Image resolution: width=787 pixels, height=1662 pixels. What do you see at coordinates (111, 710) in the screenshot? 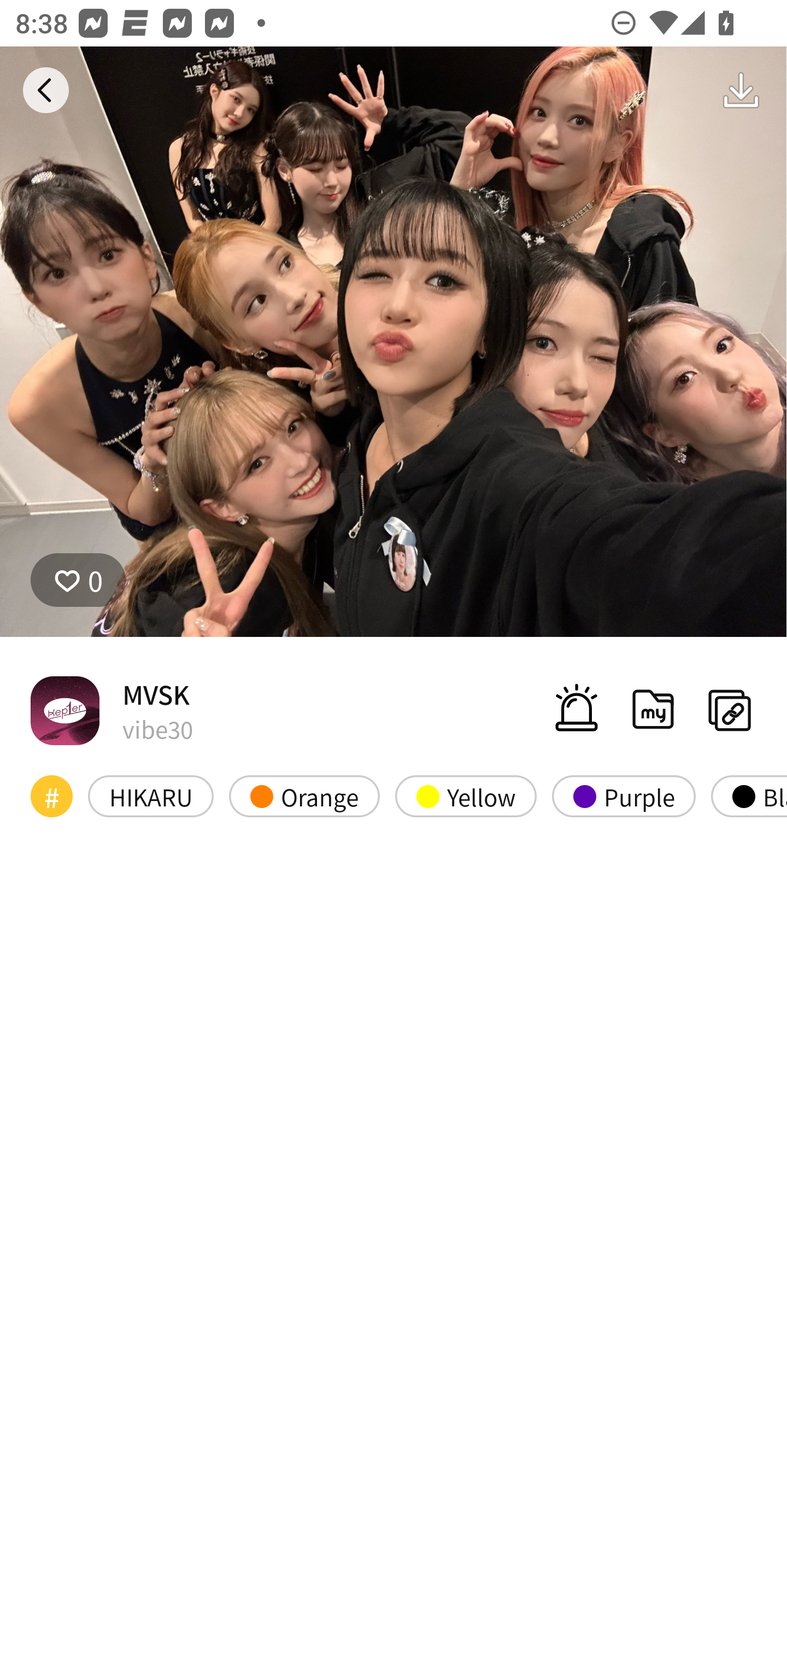
I see `MVSK vibe30` at bounding box center [111, 710].